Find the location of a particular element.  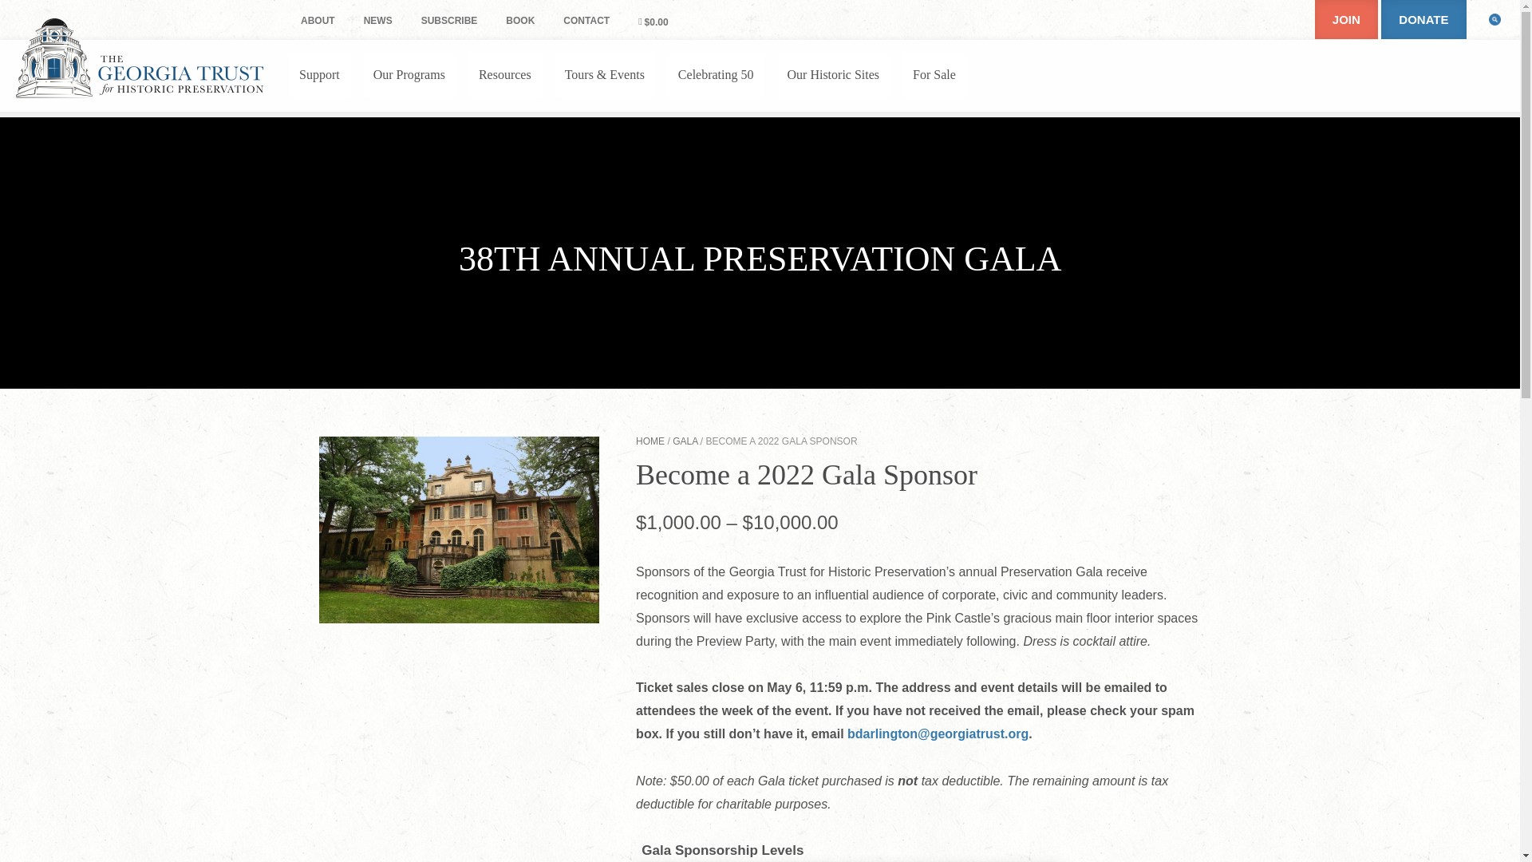

SUBSCRIBE is located at coordinates (449, 21).